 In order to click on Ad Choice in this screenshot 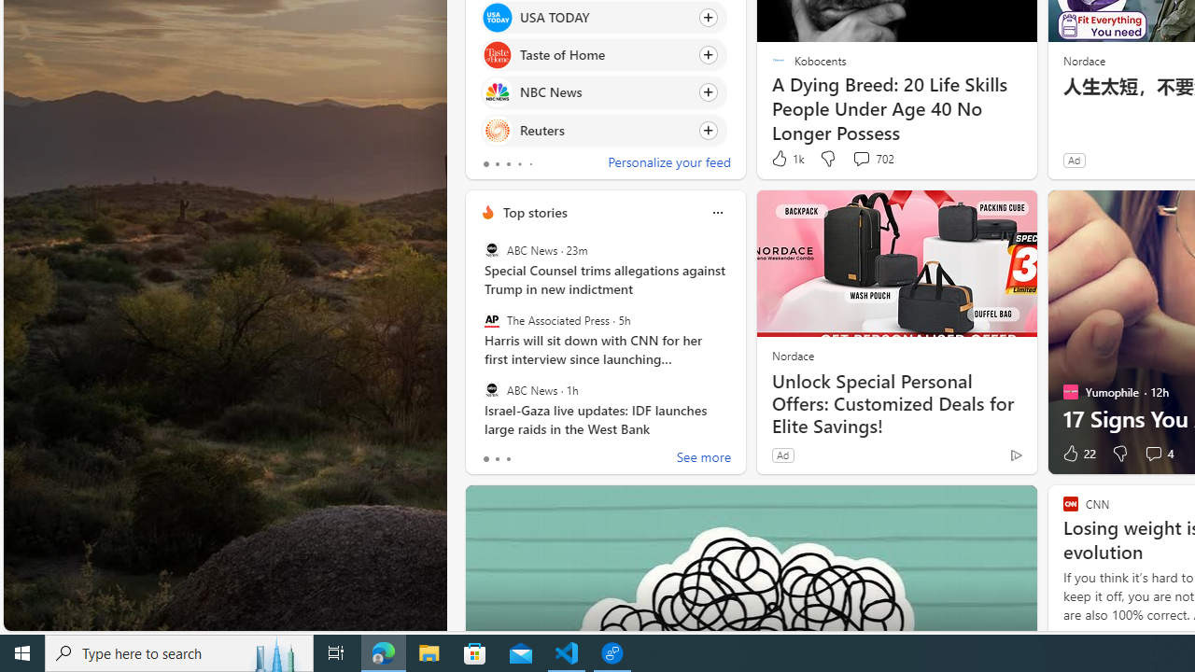, I will do `click(1016, 455)`.